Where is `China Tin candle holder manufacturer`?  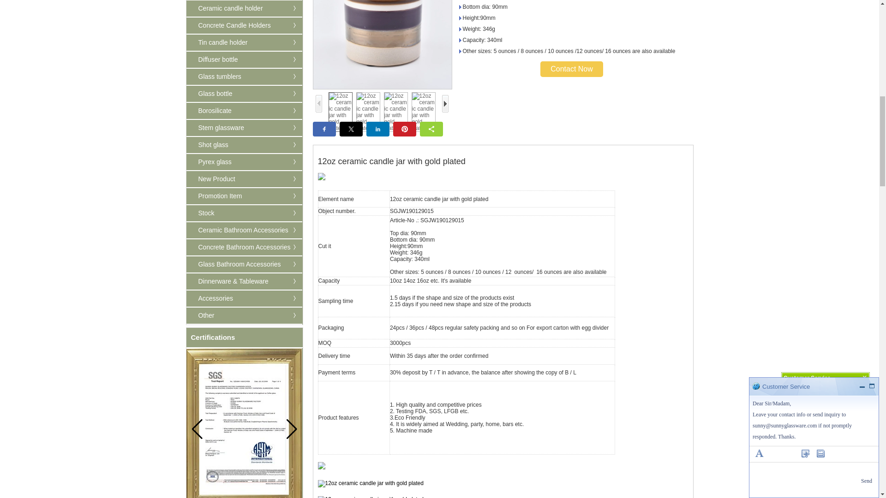 China Tin candle holder manufacturer is located at coordinates (217, 42).